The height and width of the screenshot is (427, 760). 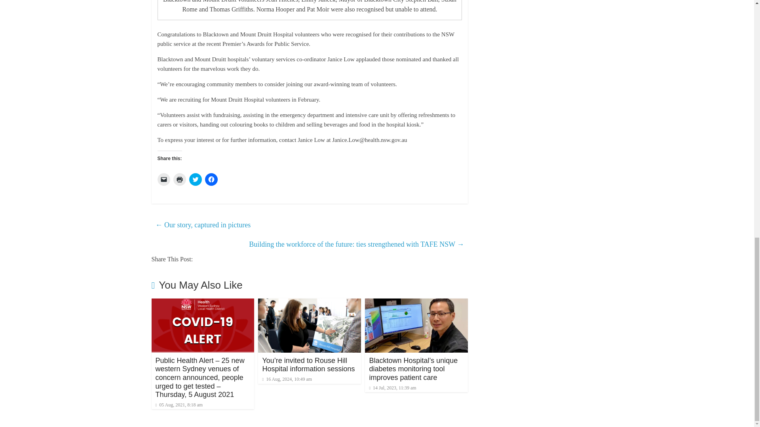 What do you see at coordinates (180, 179) in the screenshot?
I see `Click to print` at bounding box center [180, 179].